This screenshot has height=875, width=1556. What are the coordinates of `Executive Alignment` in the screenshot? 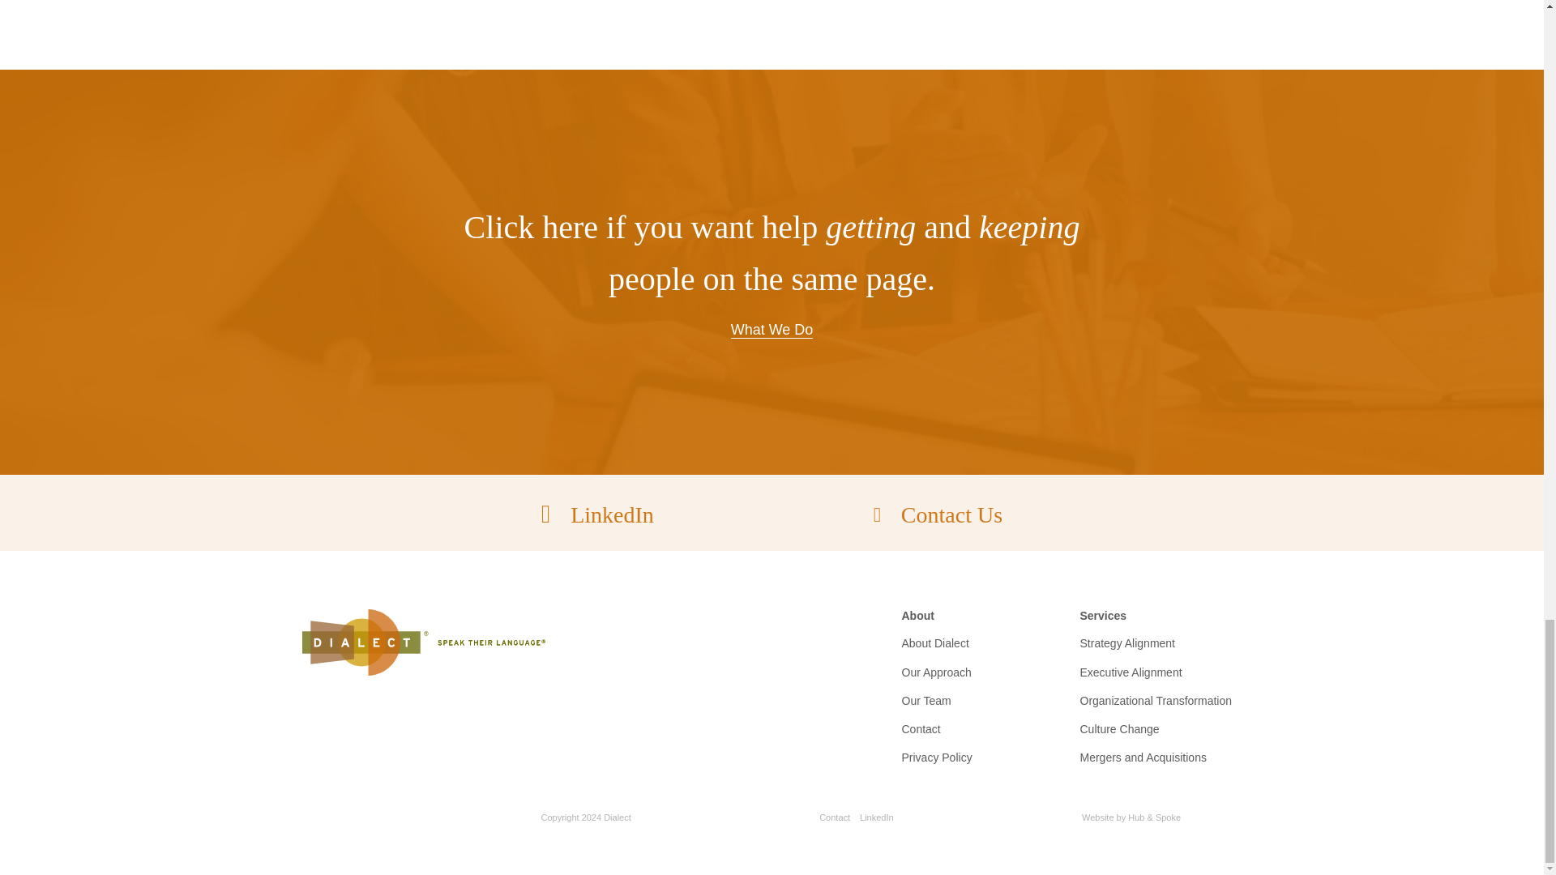 It's located at (1130, 671).